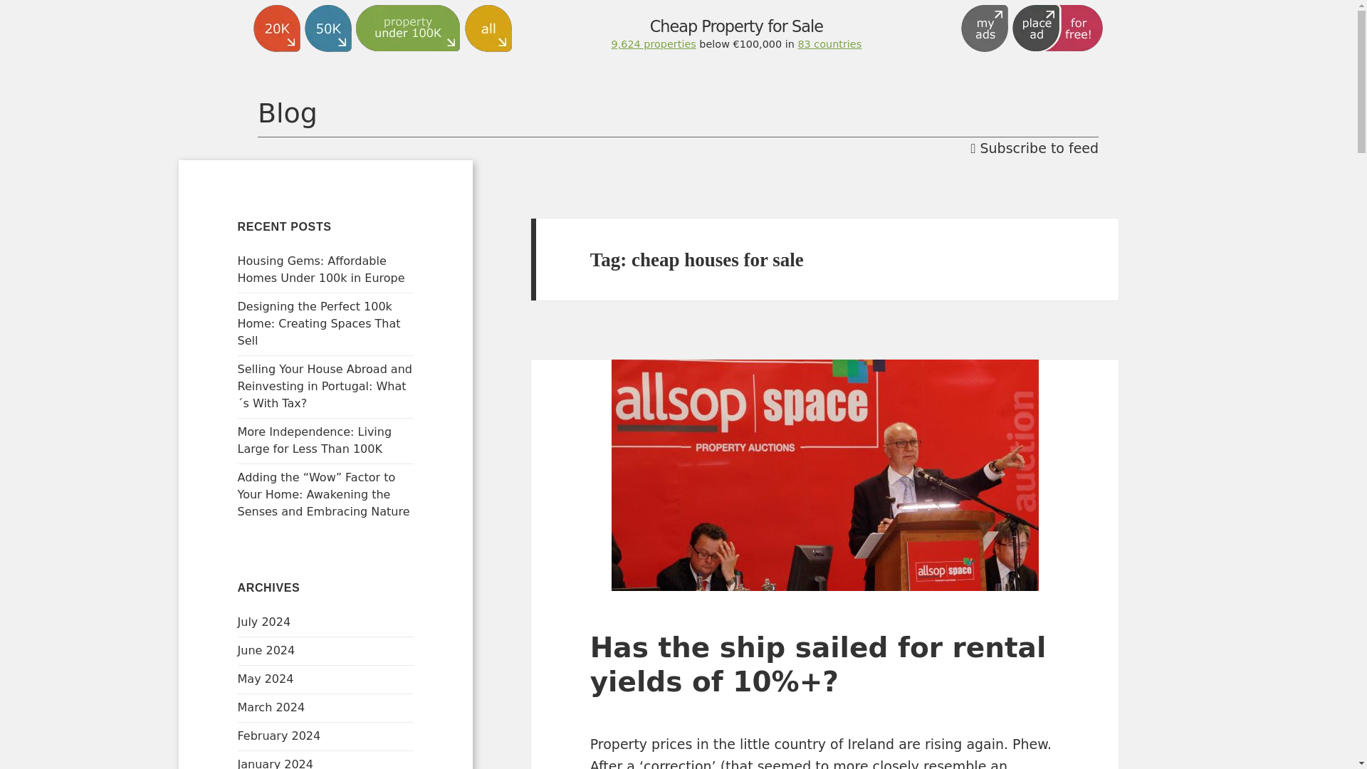 This screenshot has height=769, width=1367. Describe the element at coordinates (678, 114) in the screenshot. I see `Blog` at that location.